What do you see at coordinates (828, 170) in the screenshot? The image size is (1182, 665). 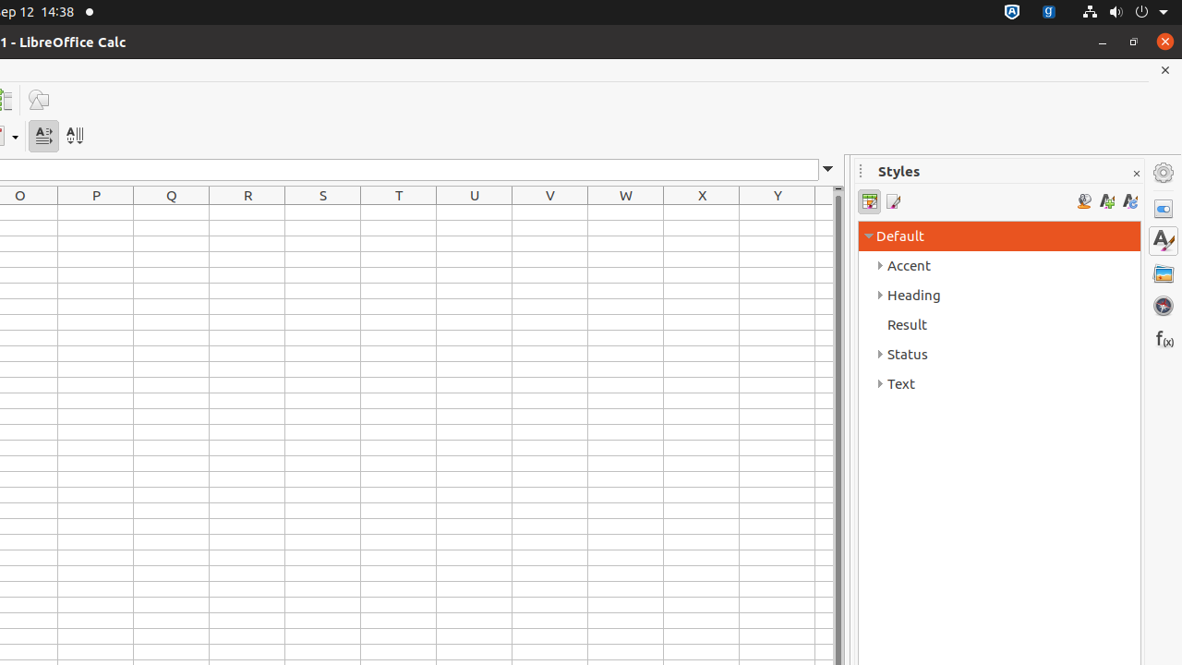 I see `Expand Formula Bar` at bounding box center [828, 170].